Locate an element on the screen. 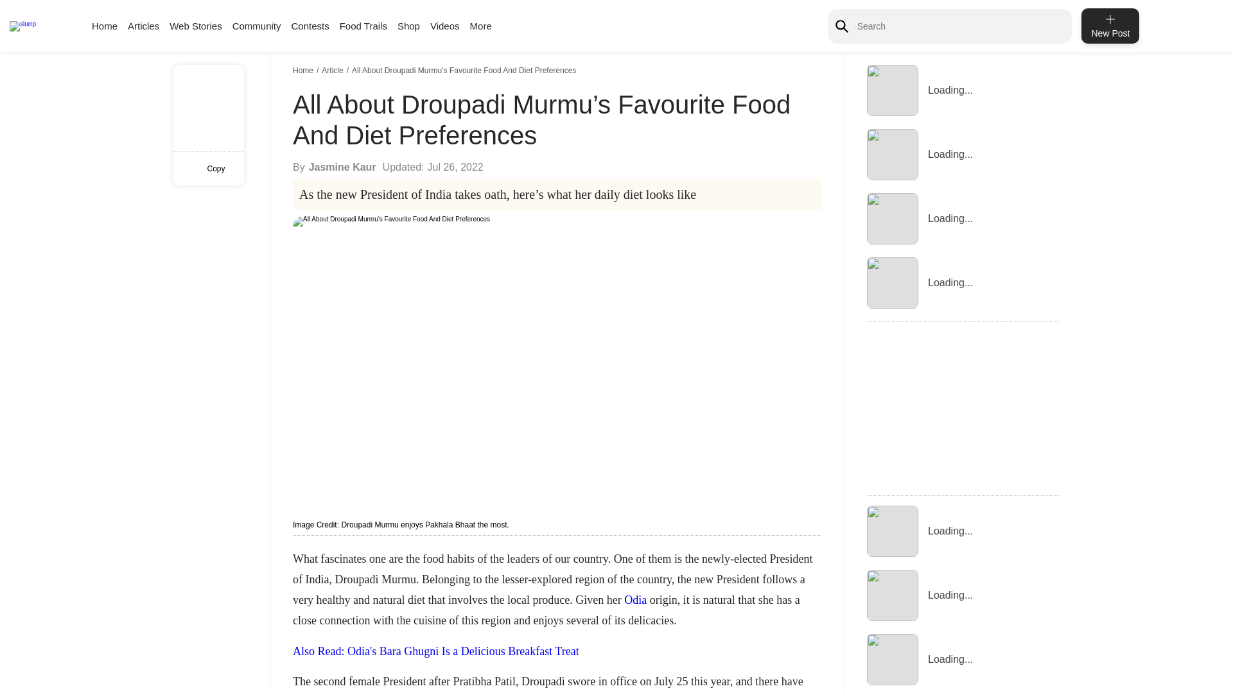 Image resolution: width=1233 pixels, height=693 pixels. Article is located at coordinates (334, 70).